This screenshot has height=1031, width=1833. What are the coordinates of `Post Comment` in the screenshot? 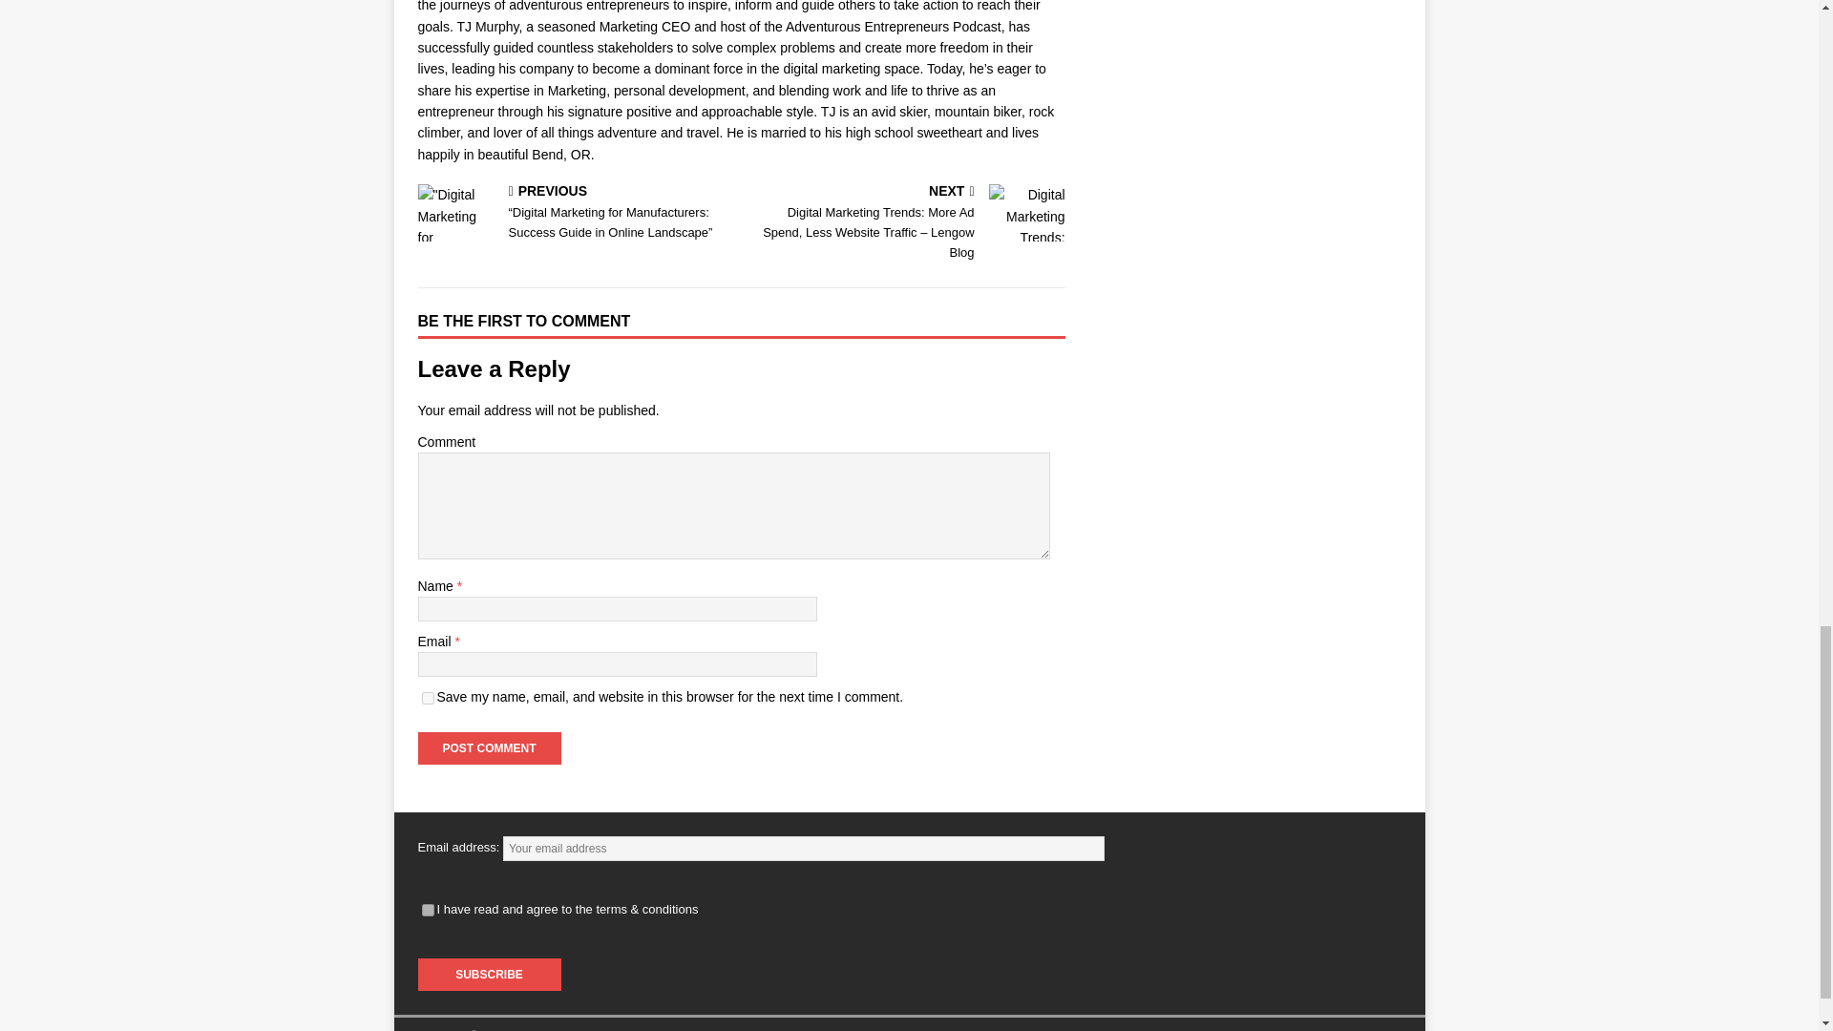 It's located at (489, 748).